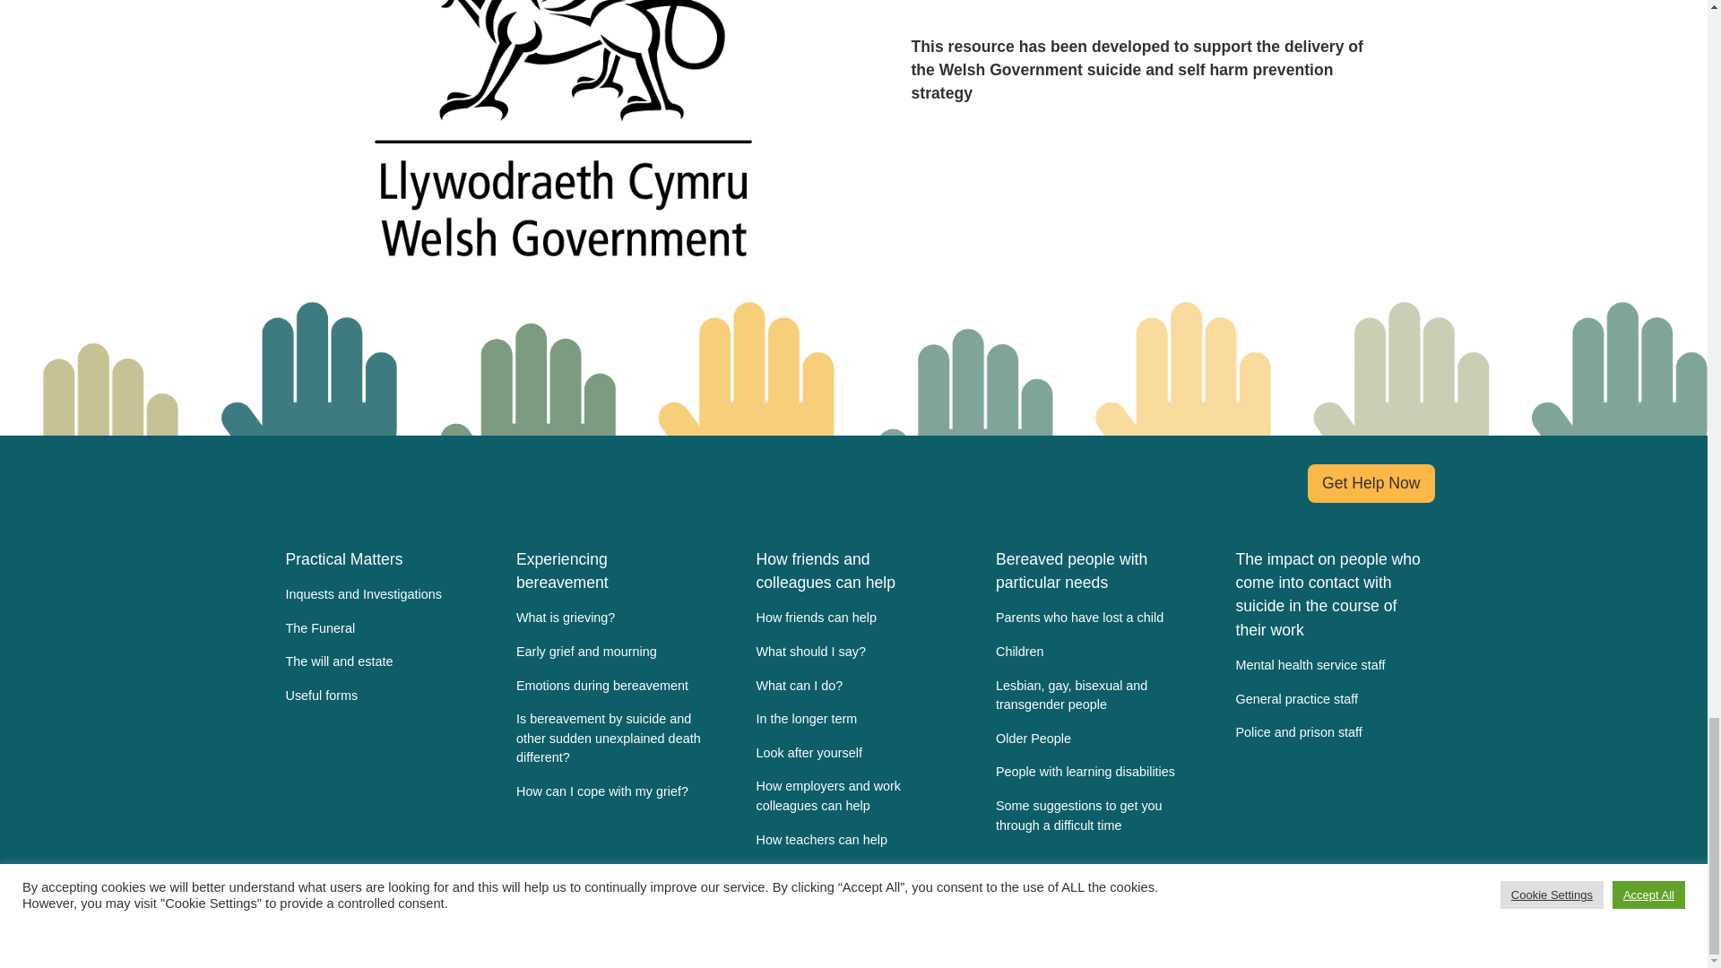 The height and width of the screenshot is (968, 1721). What do you see at coordinates (610, 653) in the screenshot?
I see `Early grief and mourning` at bounding box center [610, 653].